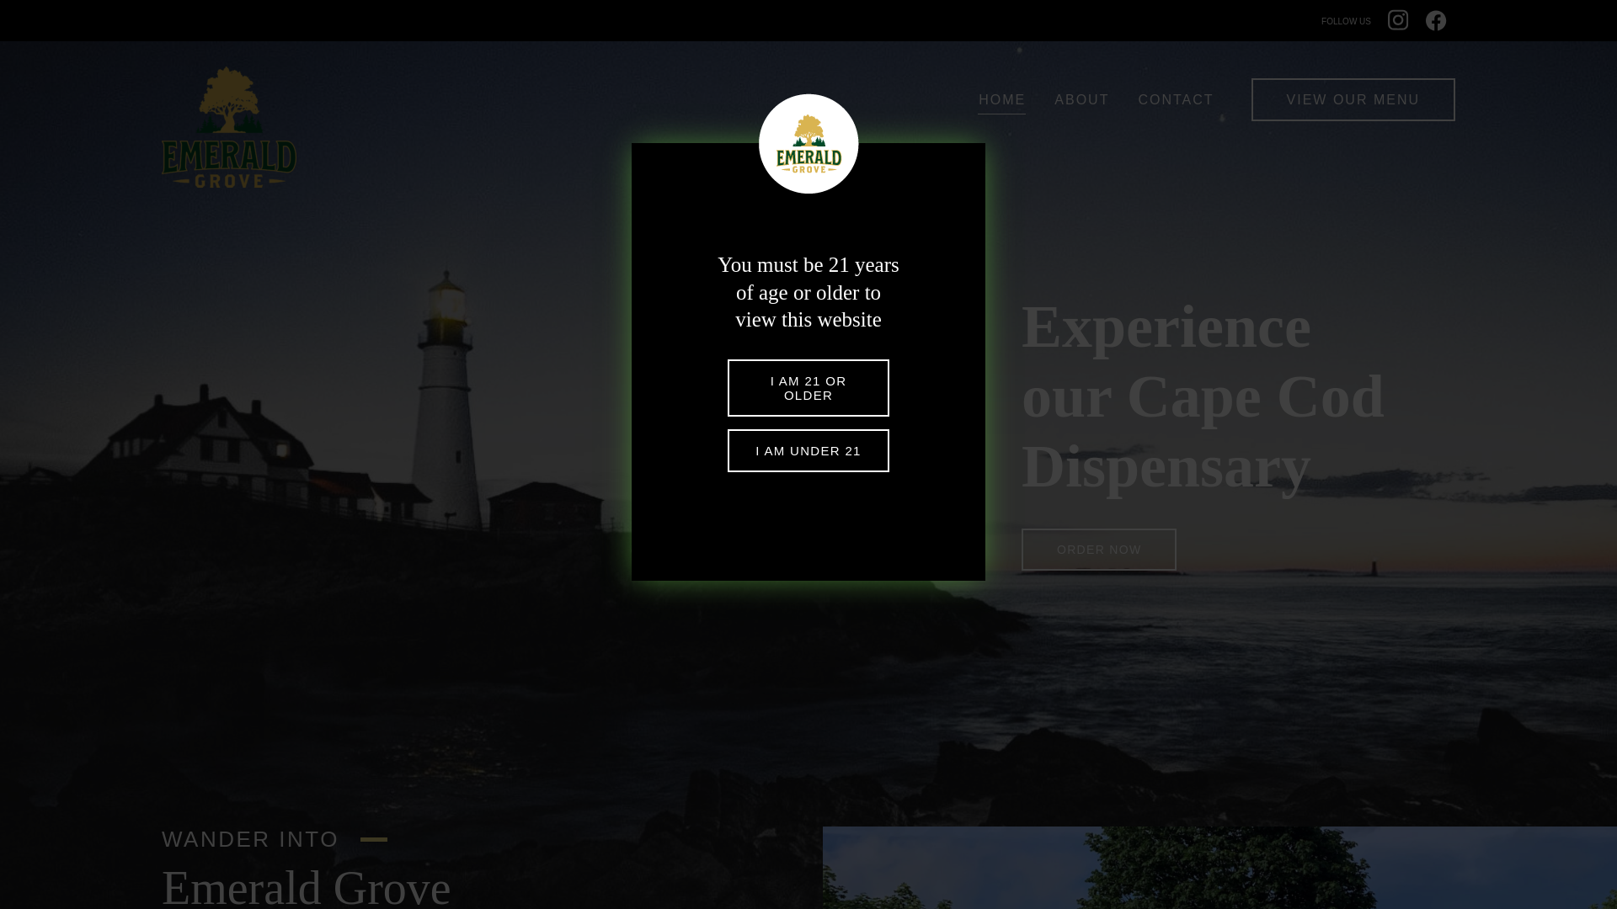  What do you see at coordinates (1081, 99) in the screenshot?
I see `ABOUT` at bounding box center [1081, 99].